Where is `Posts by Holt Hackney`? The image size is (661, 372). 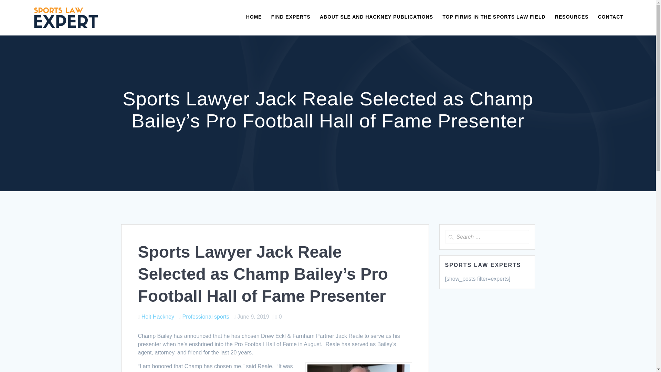 Posts by Holt Hackney is located at coordinates (158, 317).